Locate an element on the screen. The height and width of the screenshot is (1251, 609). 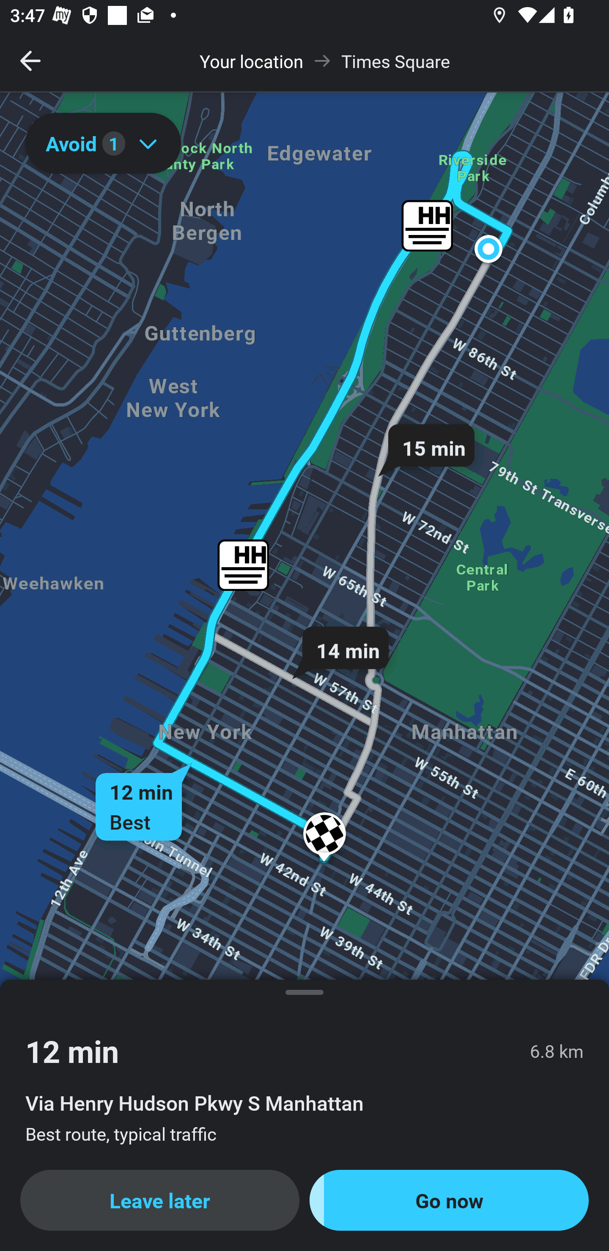
Go now is located at coordinates (449, 1200).